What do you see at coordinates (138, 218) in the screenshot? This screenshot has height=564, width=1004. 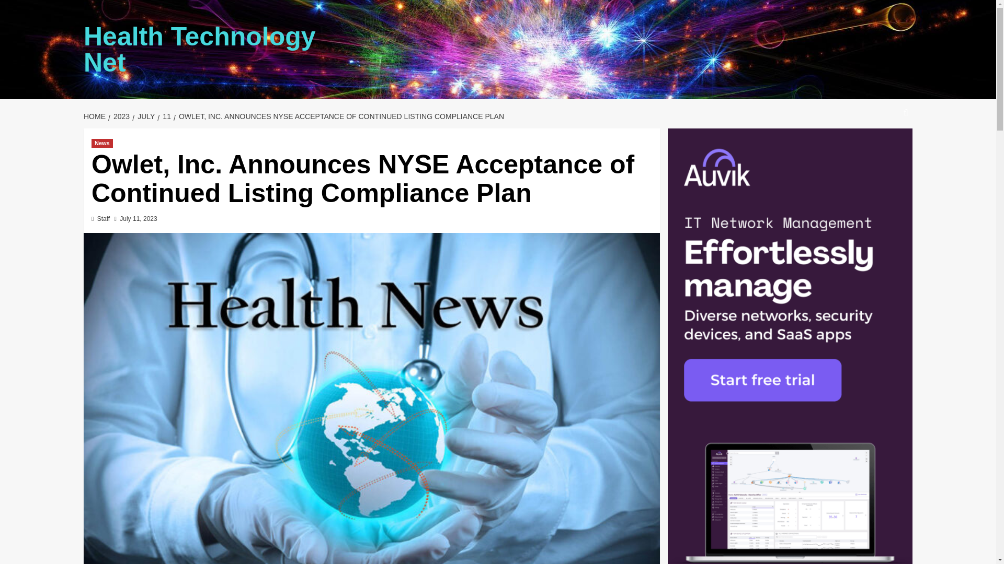 I see `July 11, 2023` at bounding box center [138, 218].